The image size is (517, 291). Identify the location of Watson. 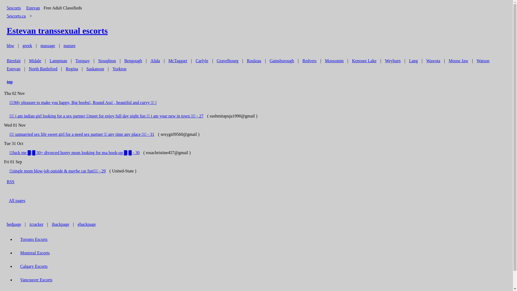
(483, 61).